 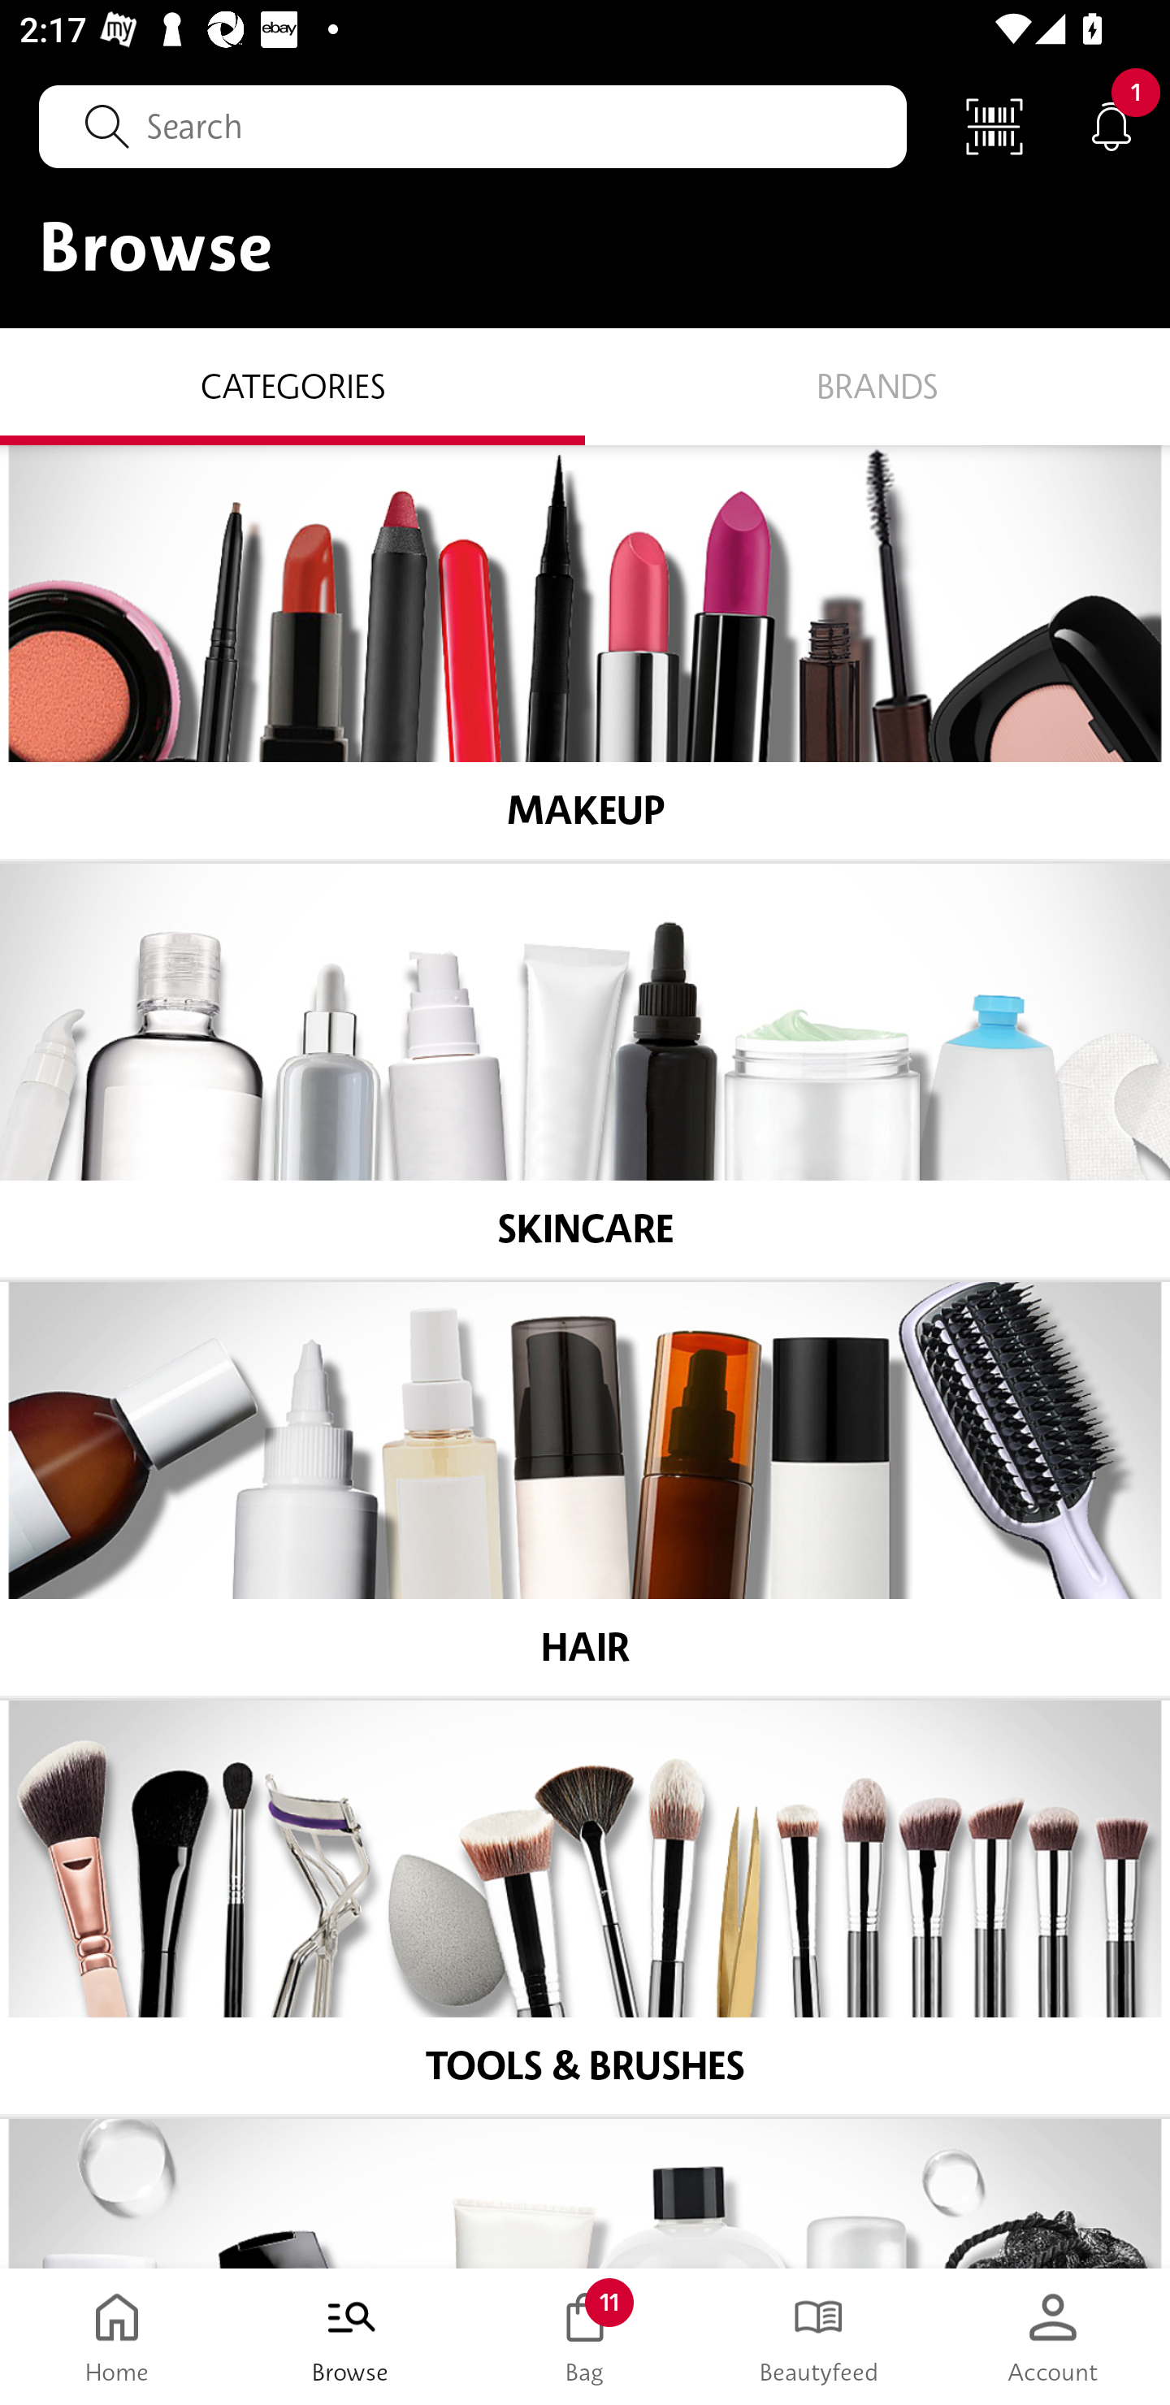 What do you see at coordinates (1053, 2337) in the screenshot?
I see `Account` at bounding box center [1053, 2337].